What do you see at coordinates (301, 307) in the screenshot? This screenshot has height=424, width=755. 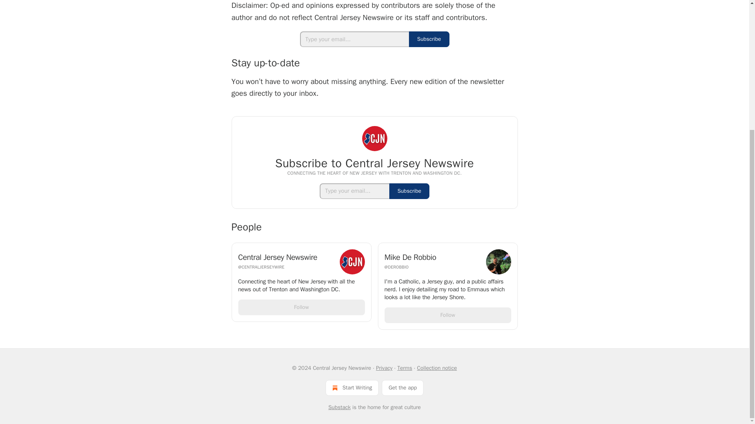 I see `Follow` at bounding box center [301, 307].